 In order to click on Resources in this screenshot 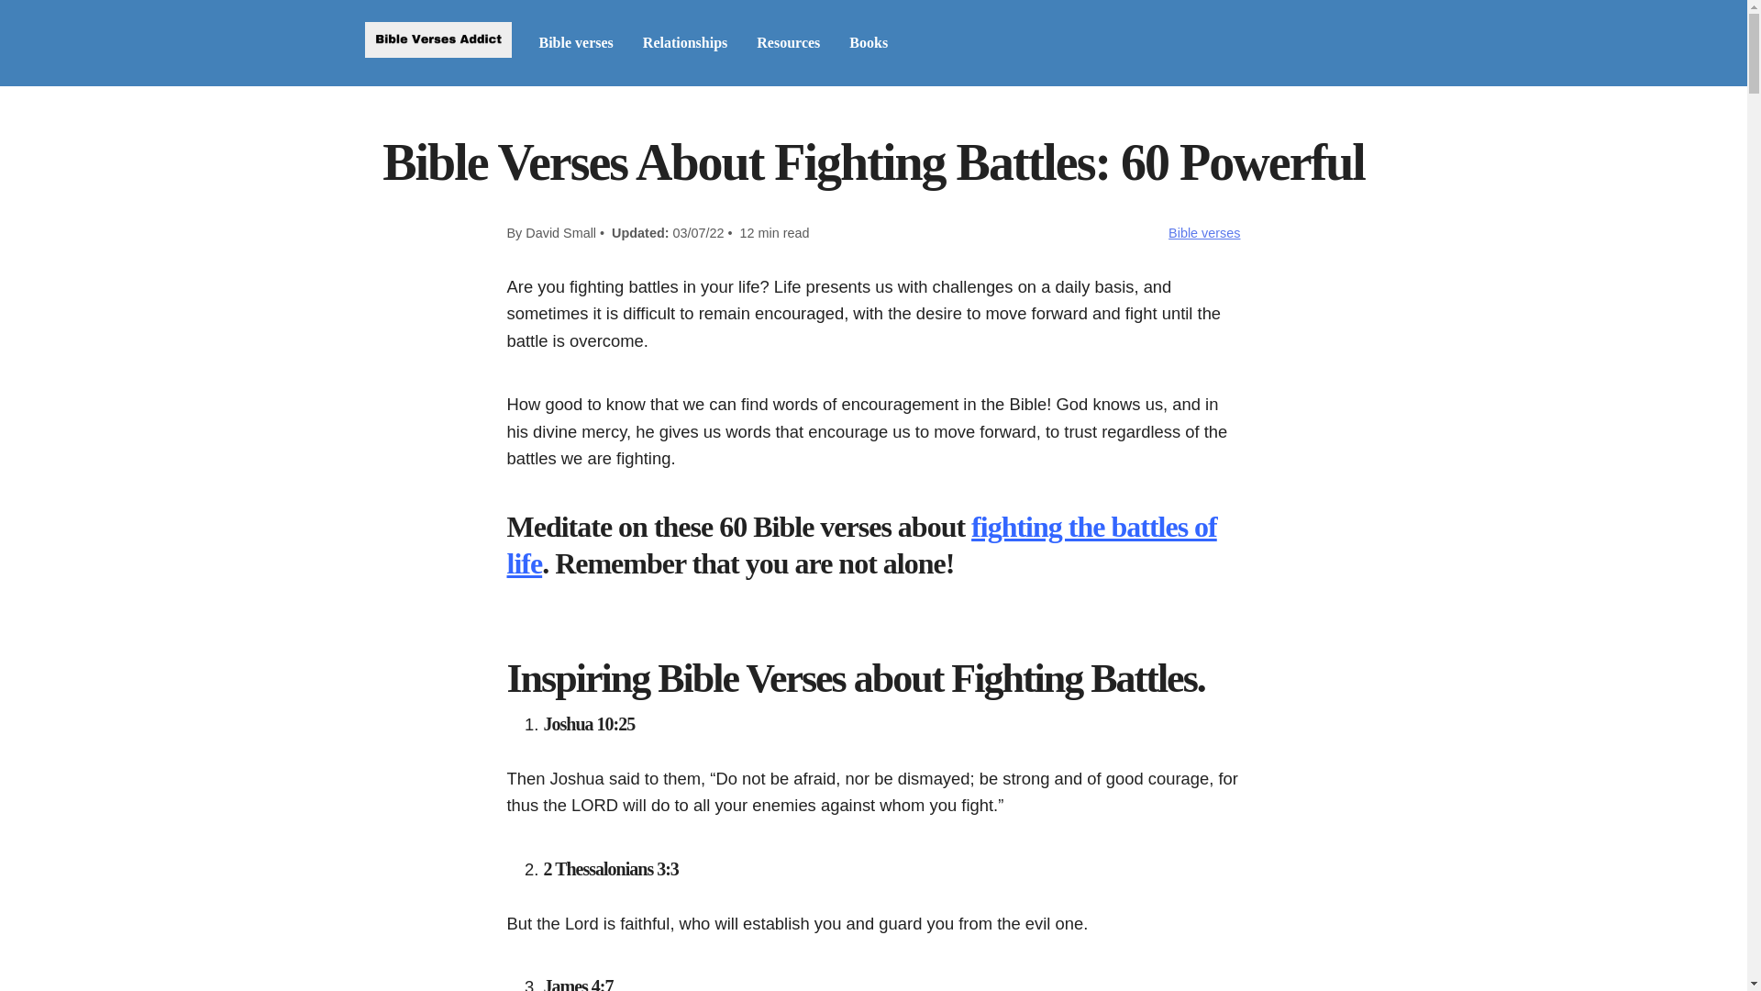, I will do `click(789, 42)`.